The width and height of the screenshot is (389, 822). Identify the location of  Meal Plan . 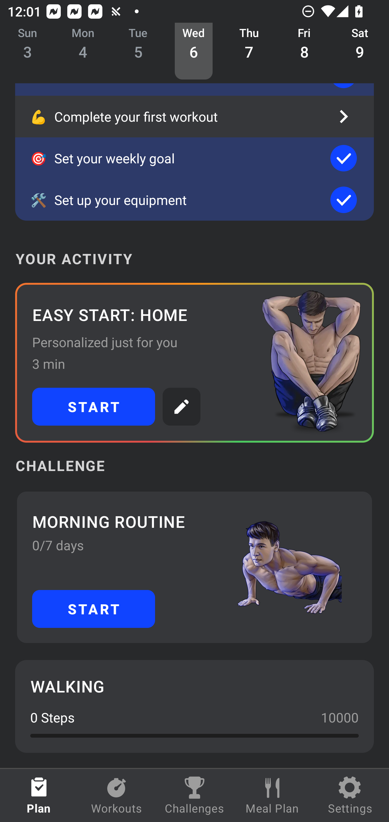
(272, 796).